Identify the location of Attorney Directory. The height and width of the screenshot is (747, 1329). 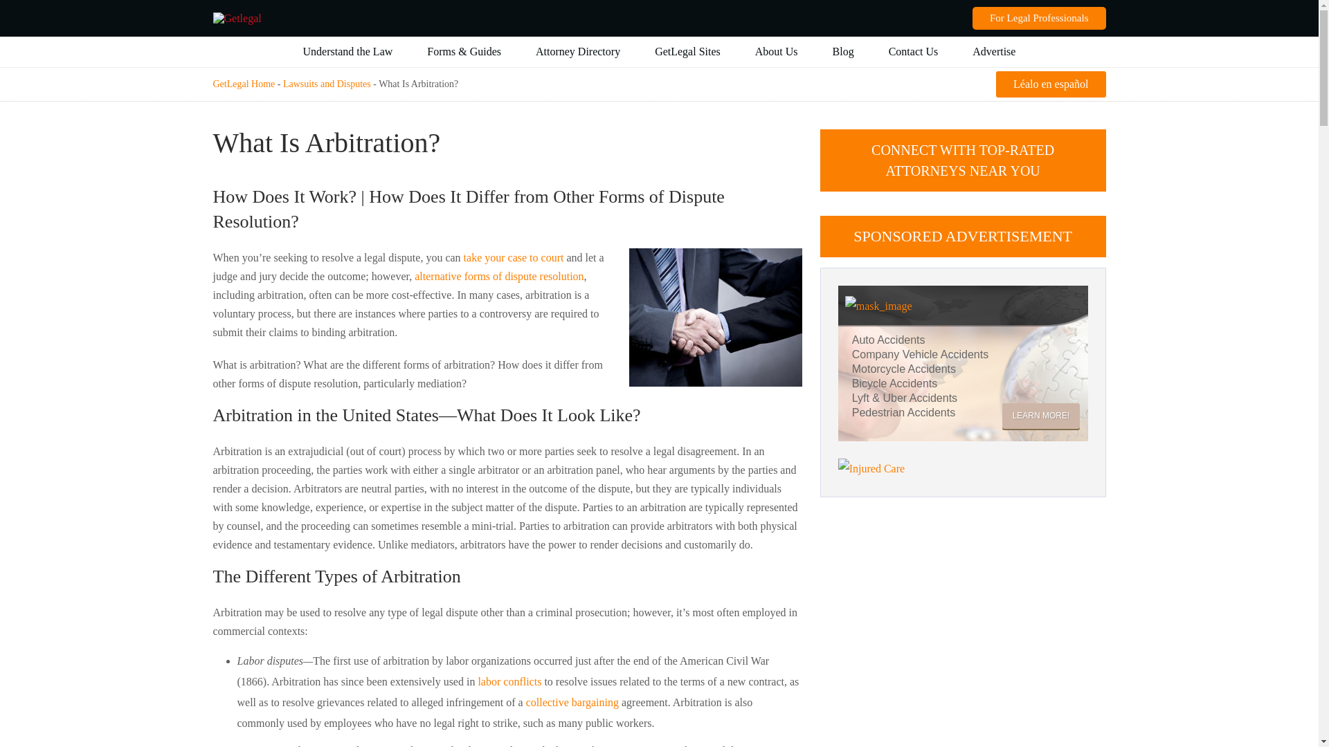
(577, 51).